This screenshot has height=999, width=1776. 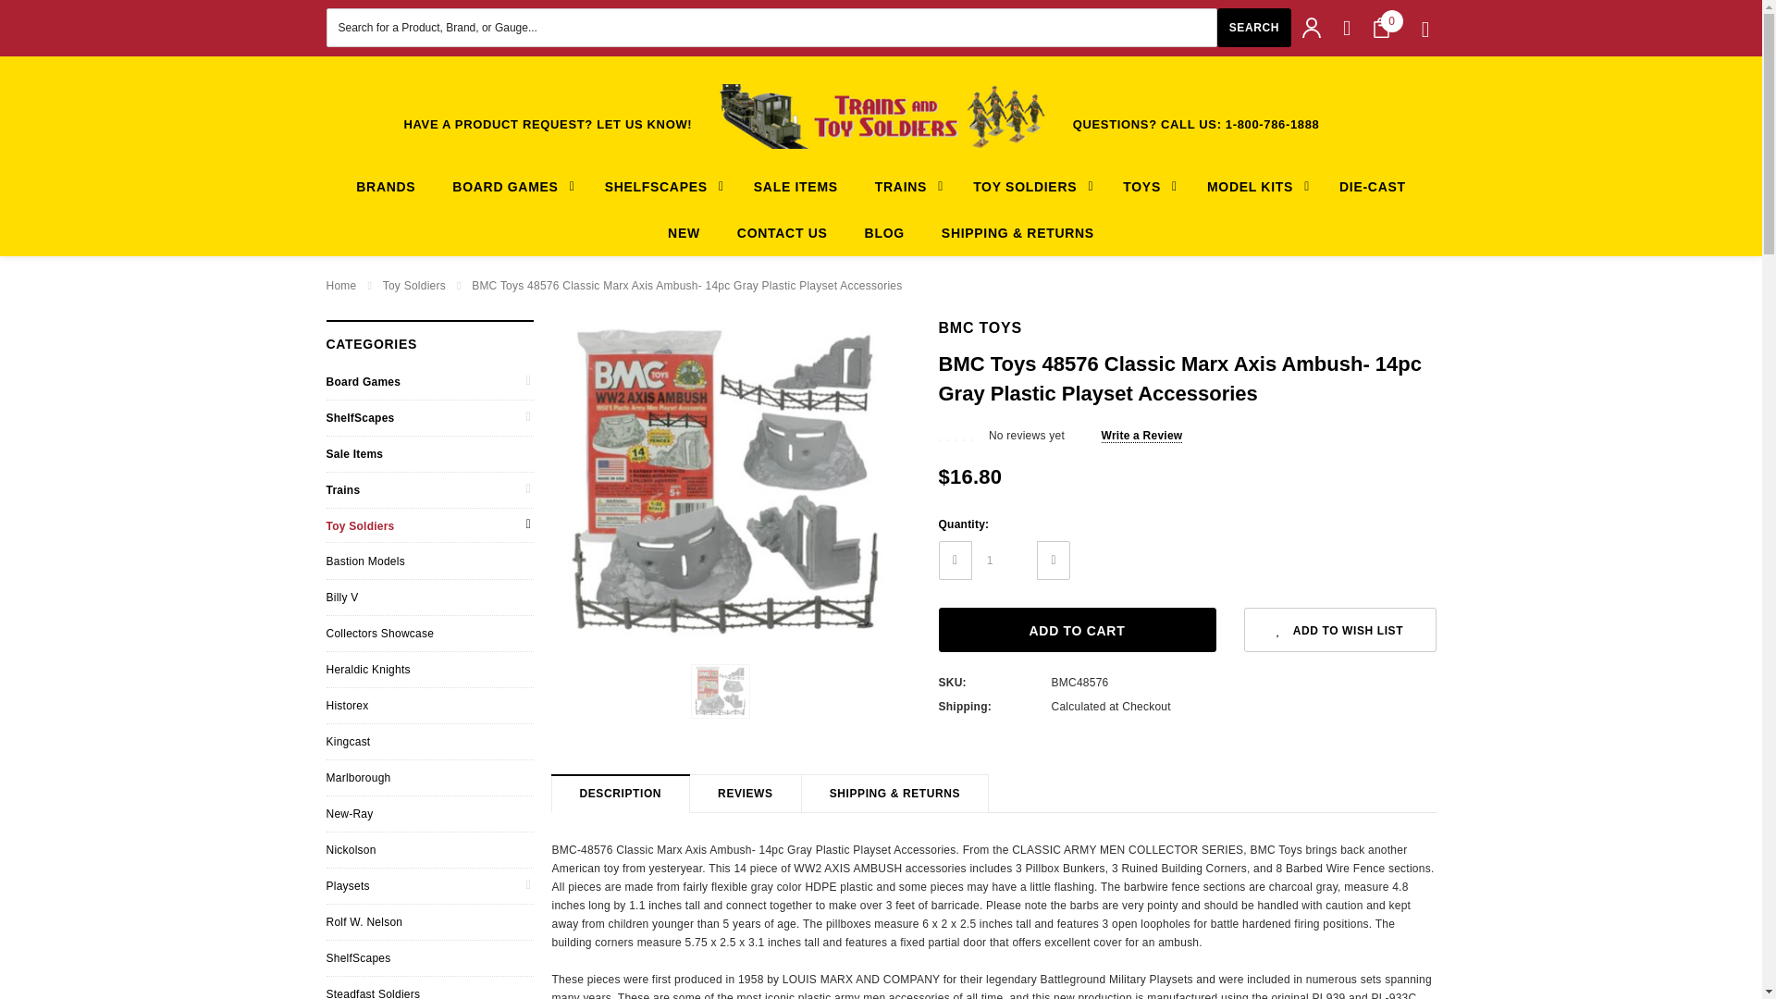 I want to click on Add to Cart, so click(x=1076, y=629).